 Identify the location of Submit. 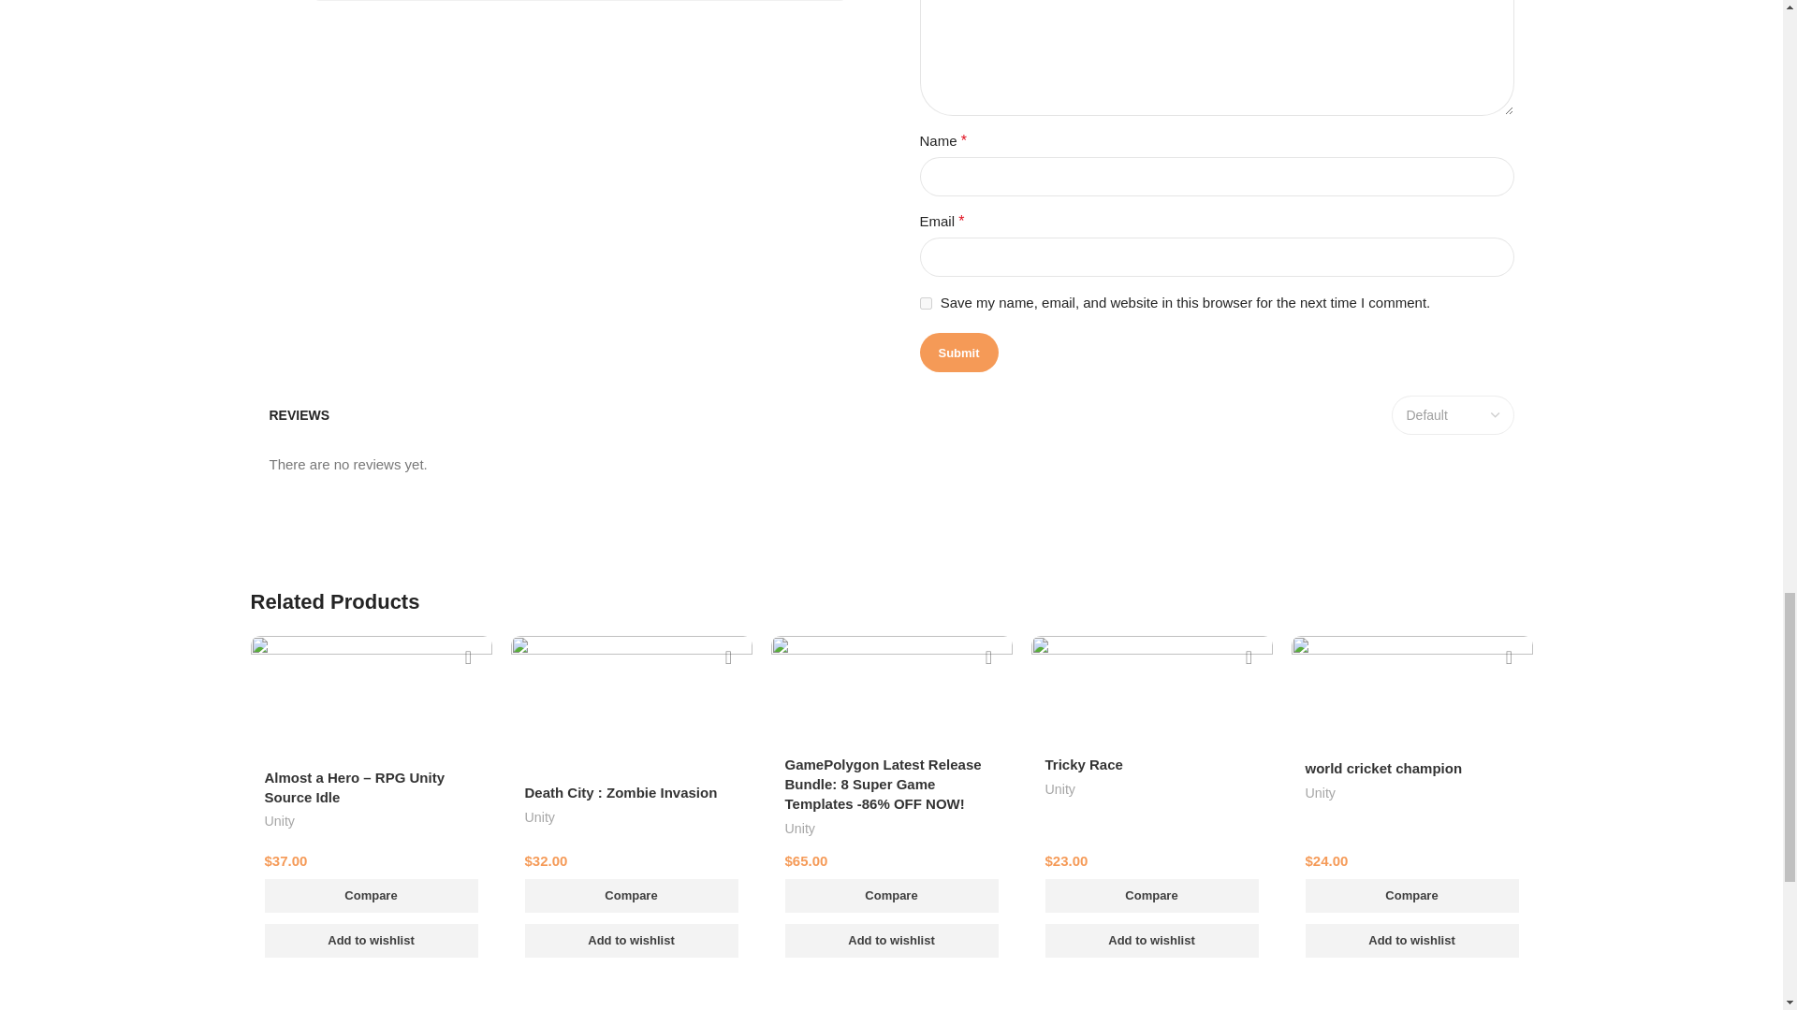
(957, 353).